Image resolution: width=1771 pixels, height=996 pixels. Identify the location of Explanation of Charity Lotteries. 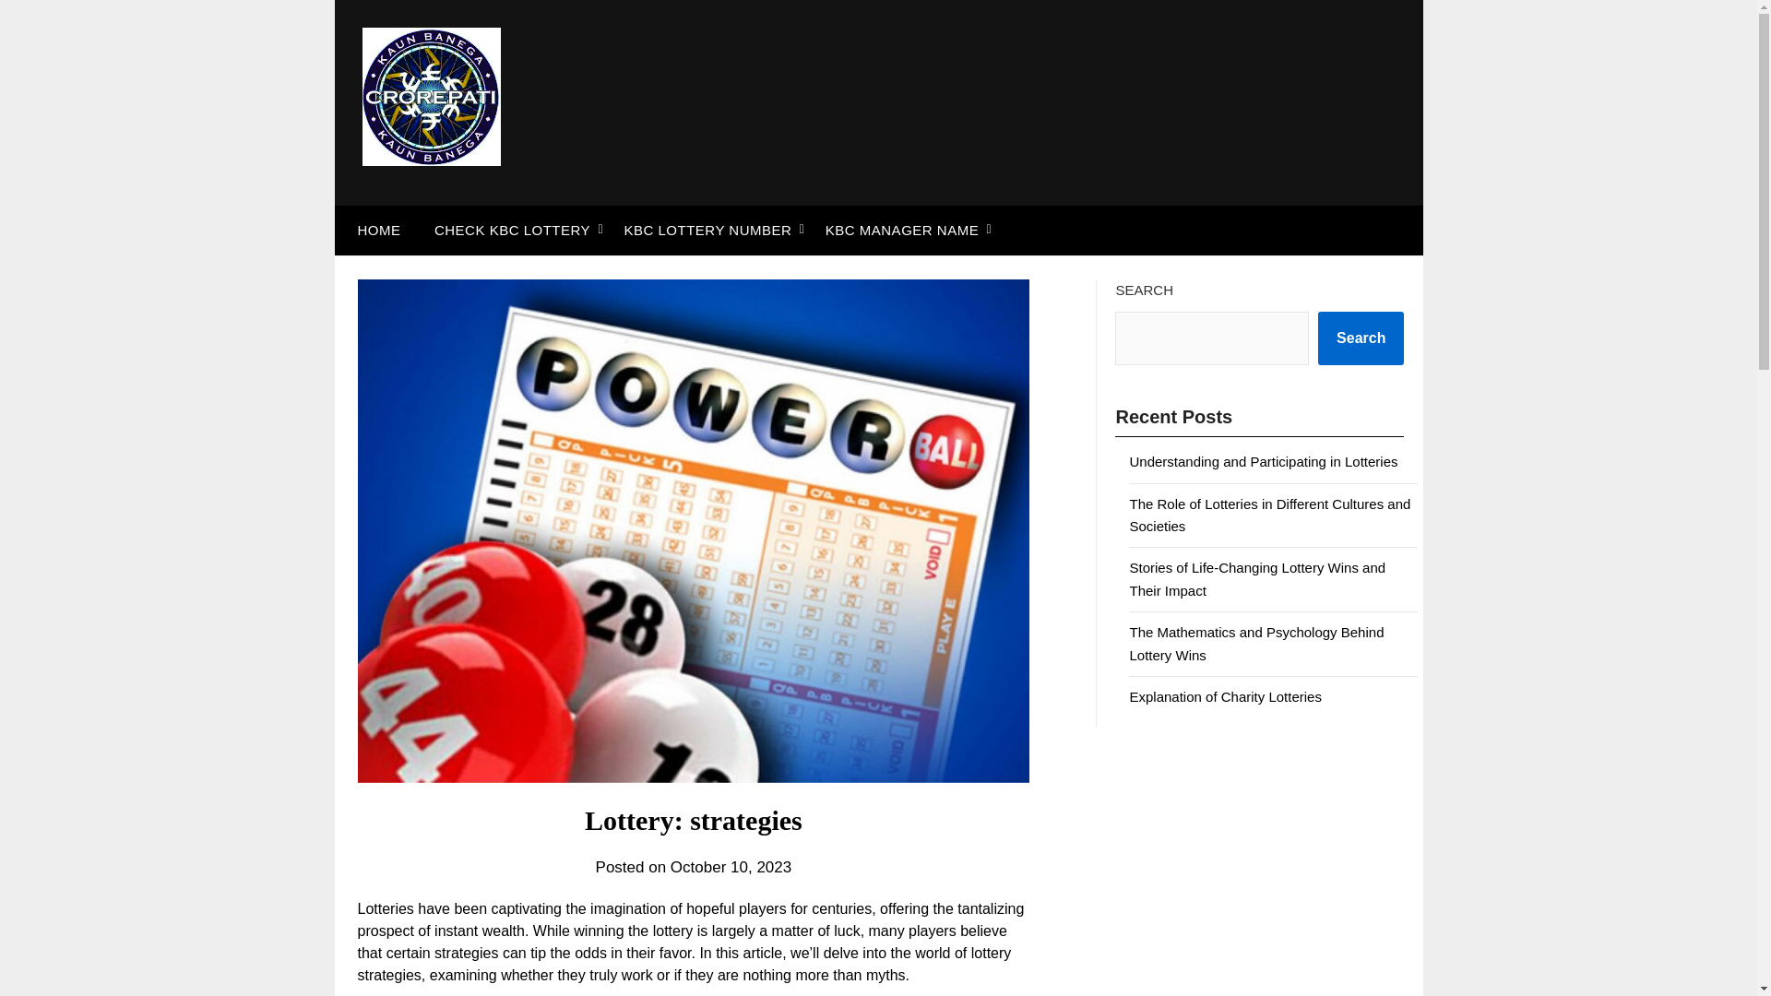
(1225, 696).